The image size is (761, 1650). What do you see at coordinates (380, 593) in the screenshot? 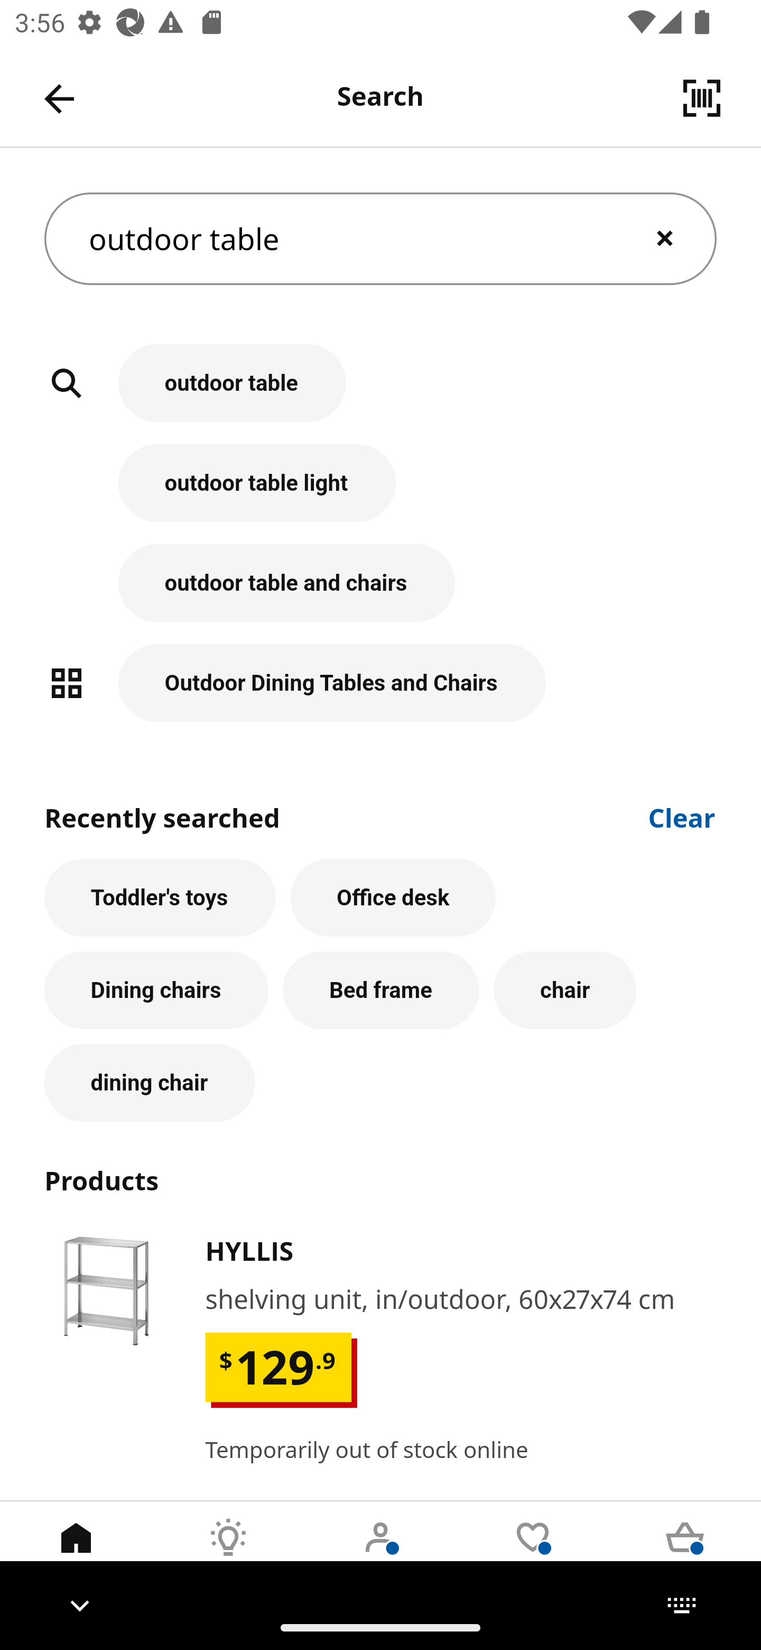
I see `outdoor table and chairs` at bounding box center [380, 593].